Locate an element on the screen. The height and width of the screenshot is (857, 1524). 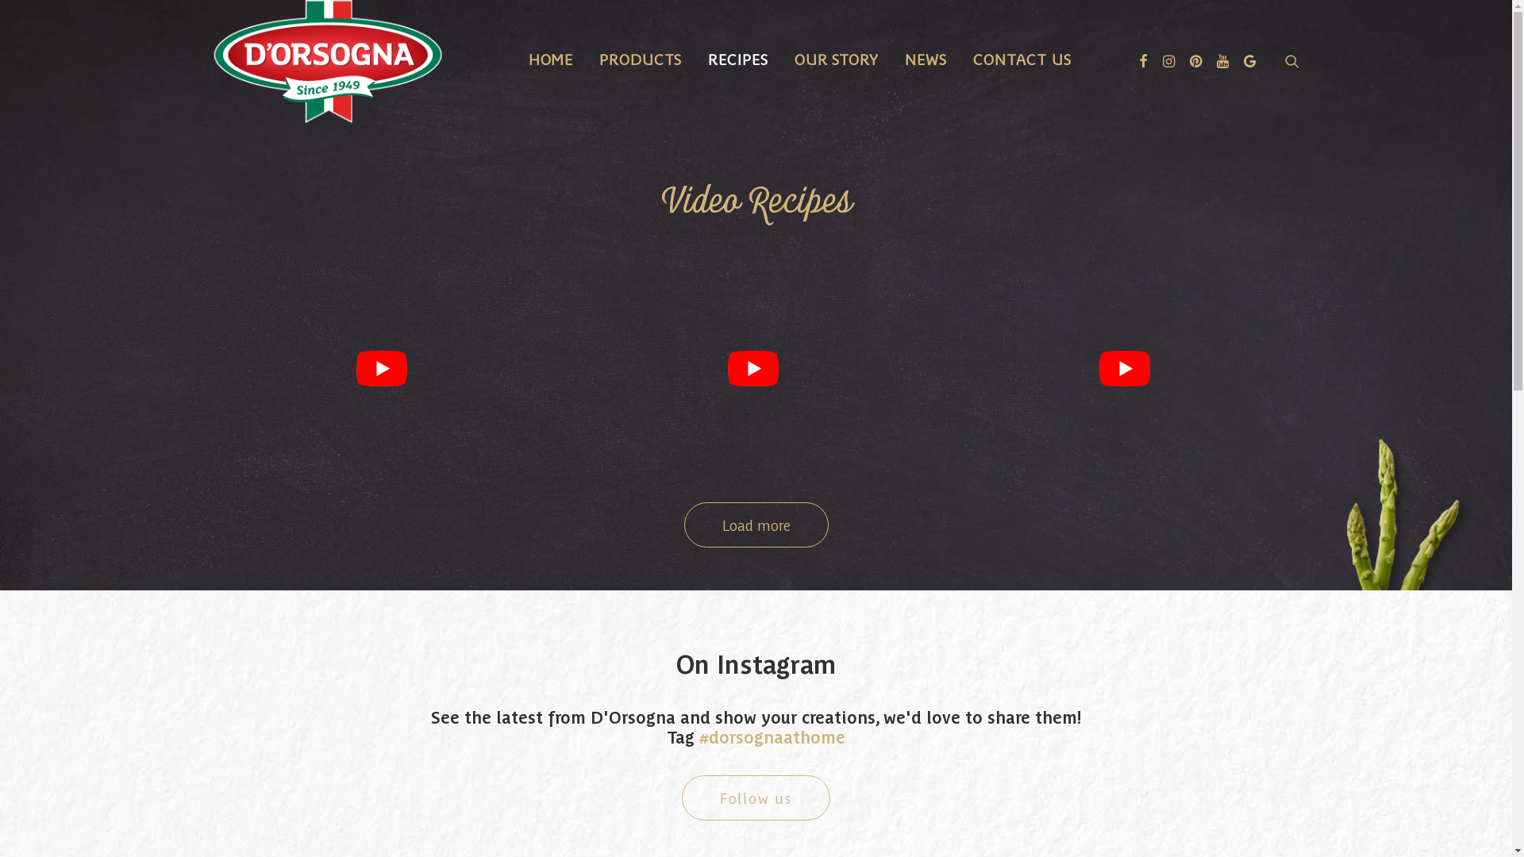
NEWS is located at coordinates (926, 57).